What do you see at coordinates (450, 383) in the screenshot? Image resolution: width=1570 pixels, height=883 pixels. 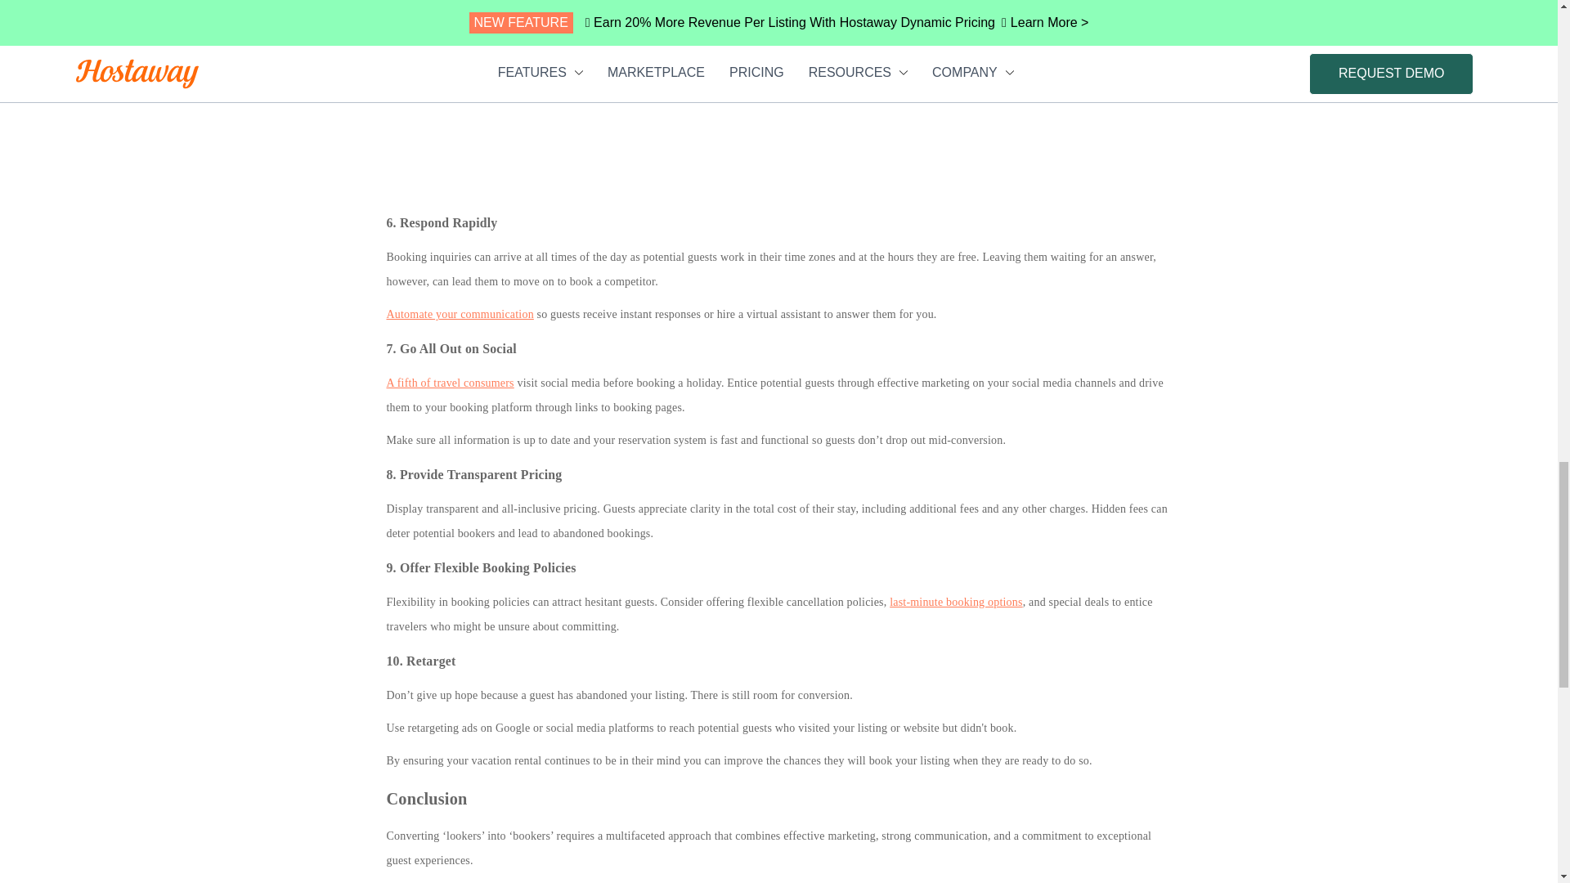 I see `A fifth of travel consumers` at bounding box center [450, 383].